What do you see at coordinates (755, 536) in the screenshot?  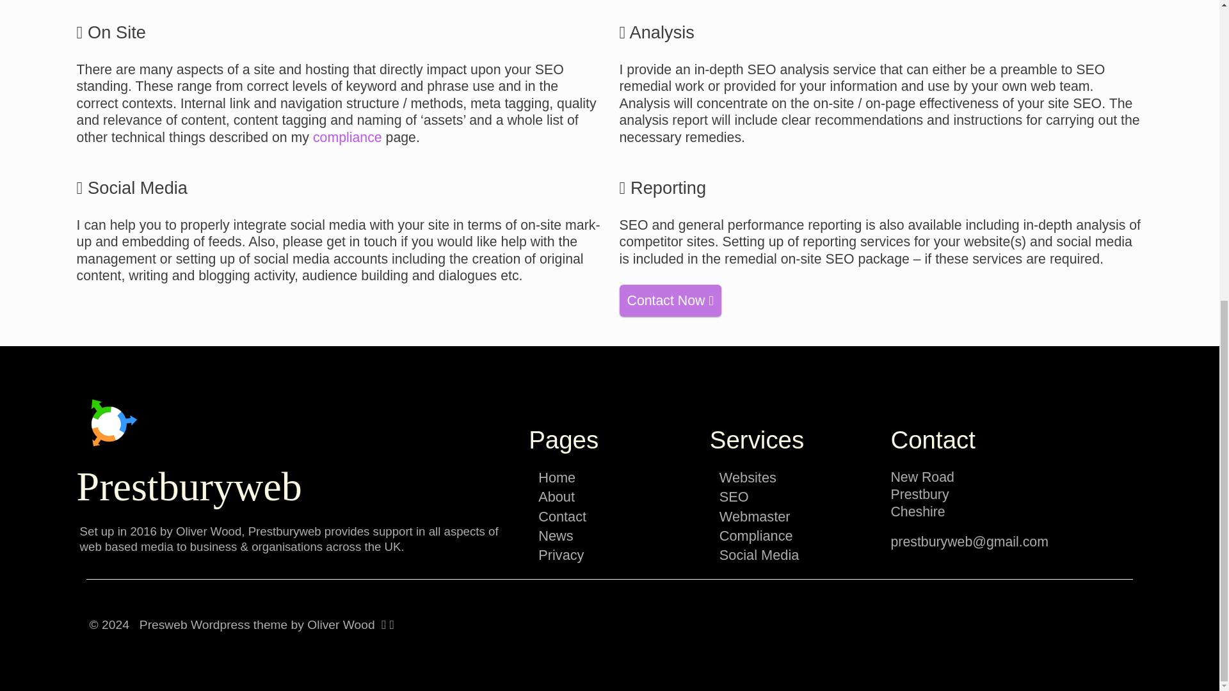 I see `Compliance` at bounding box center [755, 536].